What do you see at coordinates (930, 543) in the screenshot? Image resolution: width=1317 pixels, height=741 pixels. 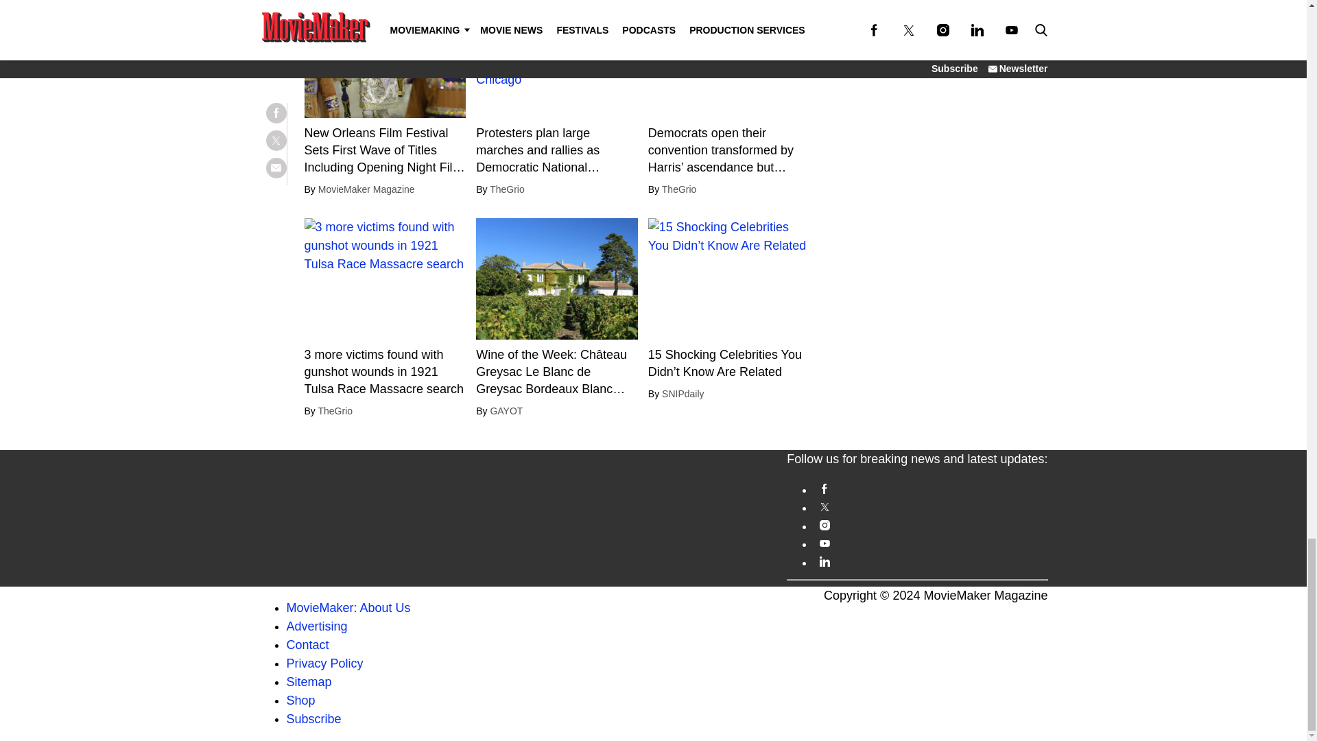 I see `Subscribe to our YouTube channel` at bounding box center [930, 543].